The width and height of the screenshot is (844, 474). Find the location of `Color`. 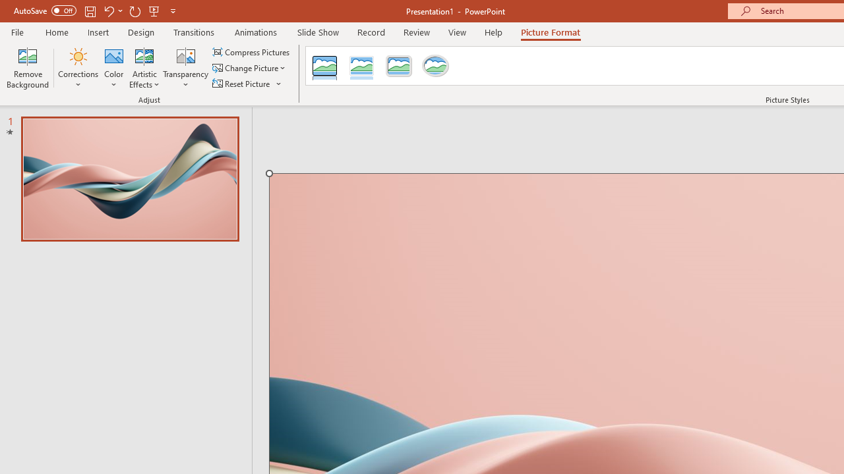

Color is located at coordinates (114, 67).